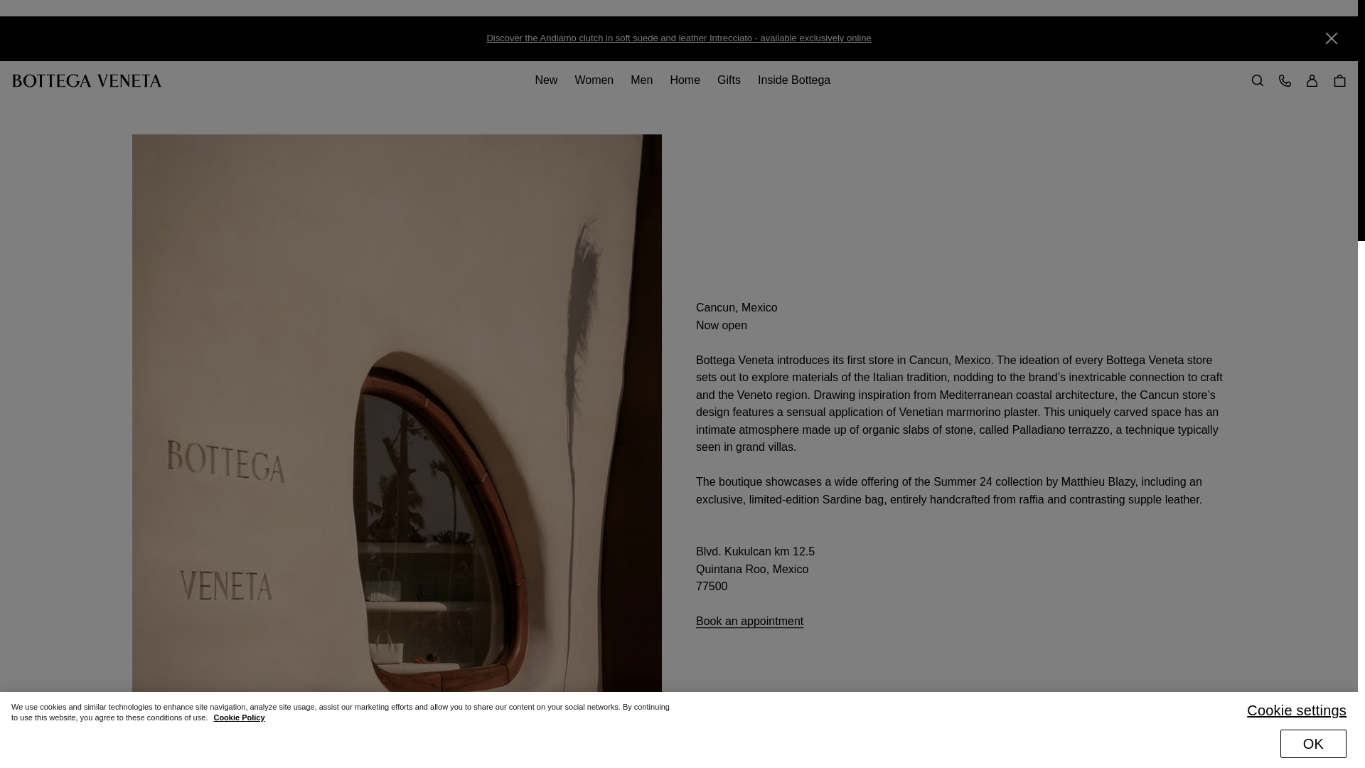  I want to click on View Cart, so click(1339, 80).